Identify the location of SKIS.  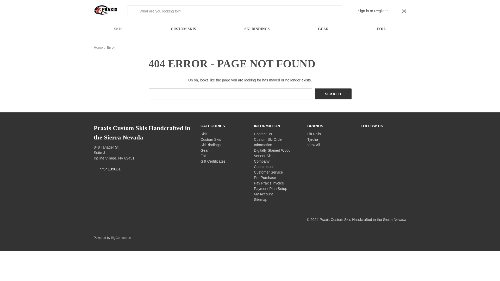
(118, 29).